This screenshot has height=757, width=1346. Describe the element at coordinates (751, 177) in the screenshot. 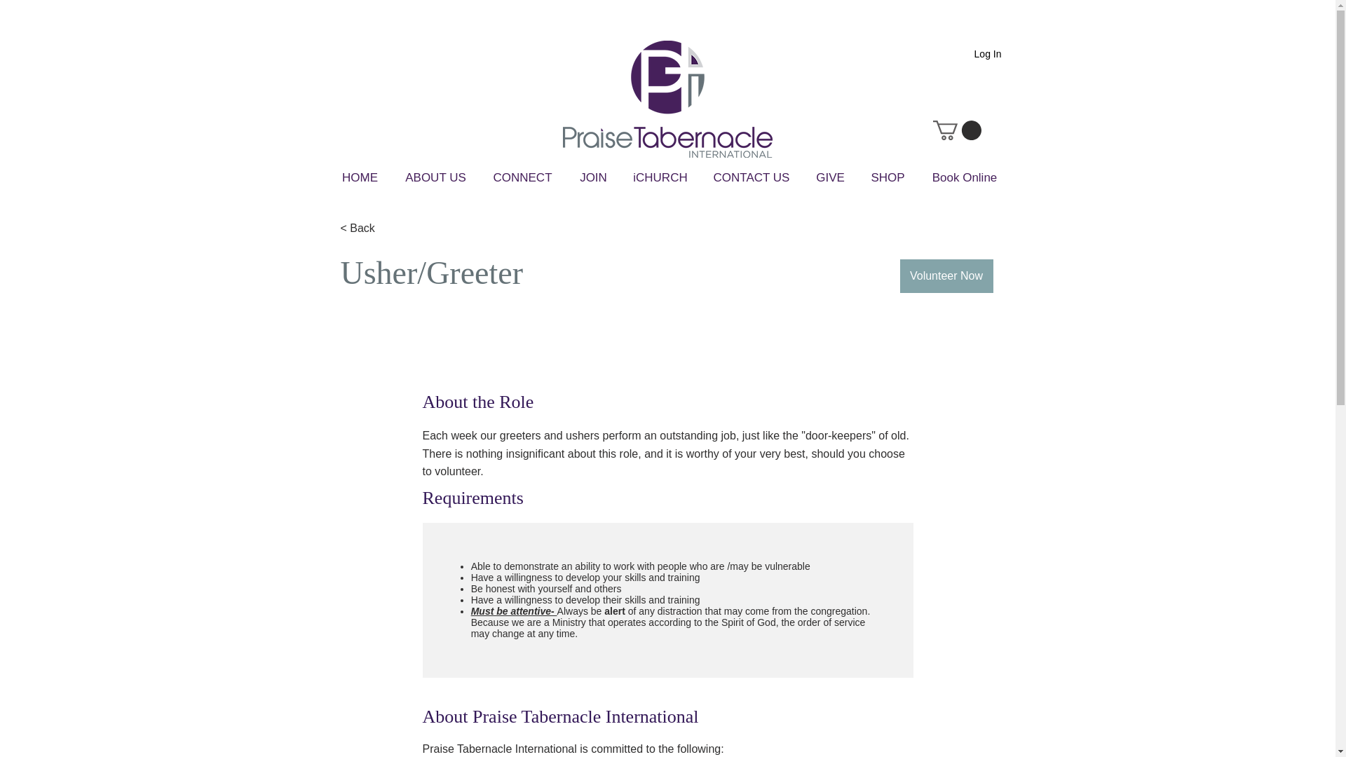

I see `CONTACT US` at that location.